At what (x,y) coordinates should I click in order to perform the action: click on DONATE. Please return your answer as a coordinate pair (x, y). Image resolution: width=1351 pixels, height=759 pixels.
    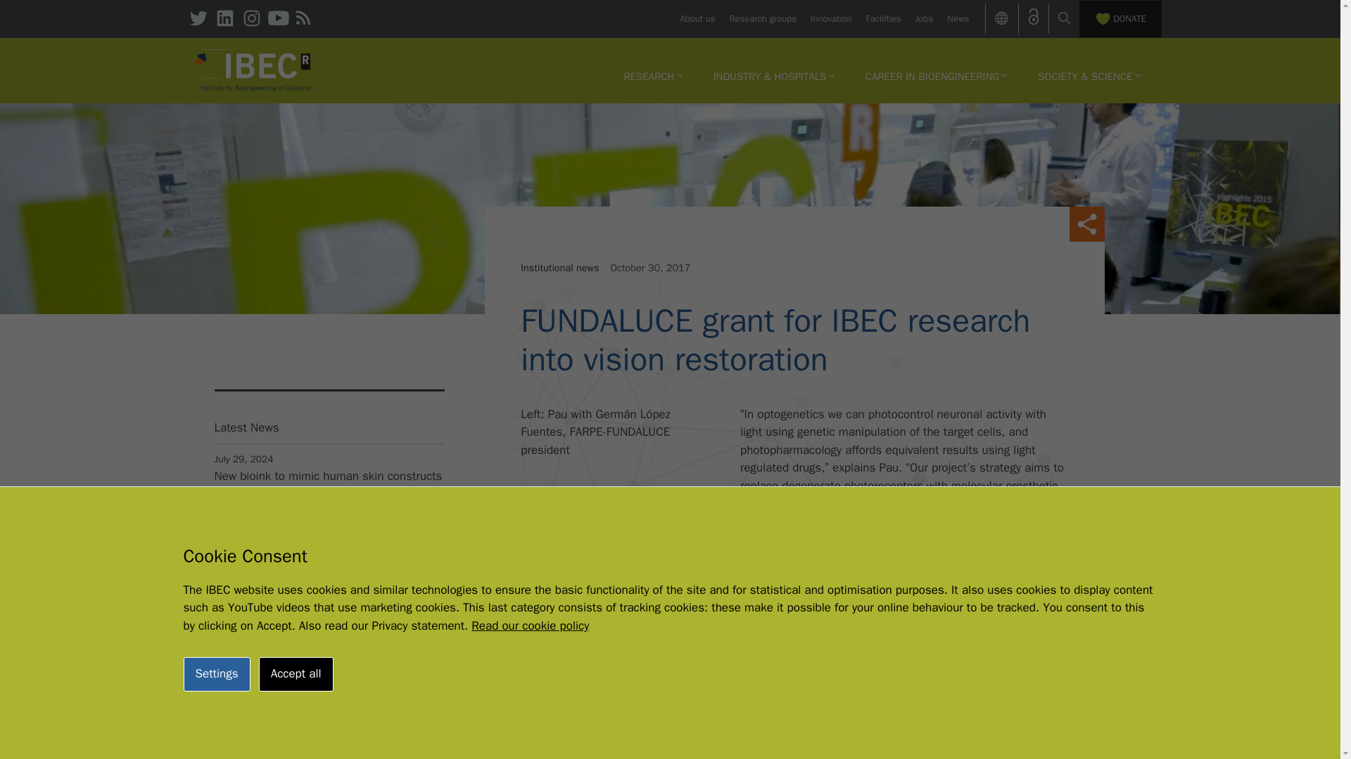
    Looking at the image, I should click on (1120, 18).